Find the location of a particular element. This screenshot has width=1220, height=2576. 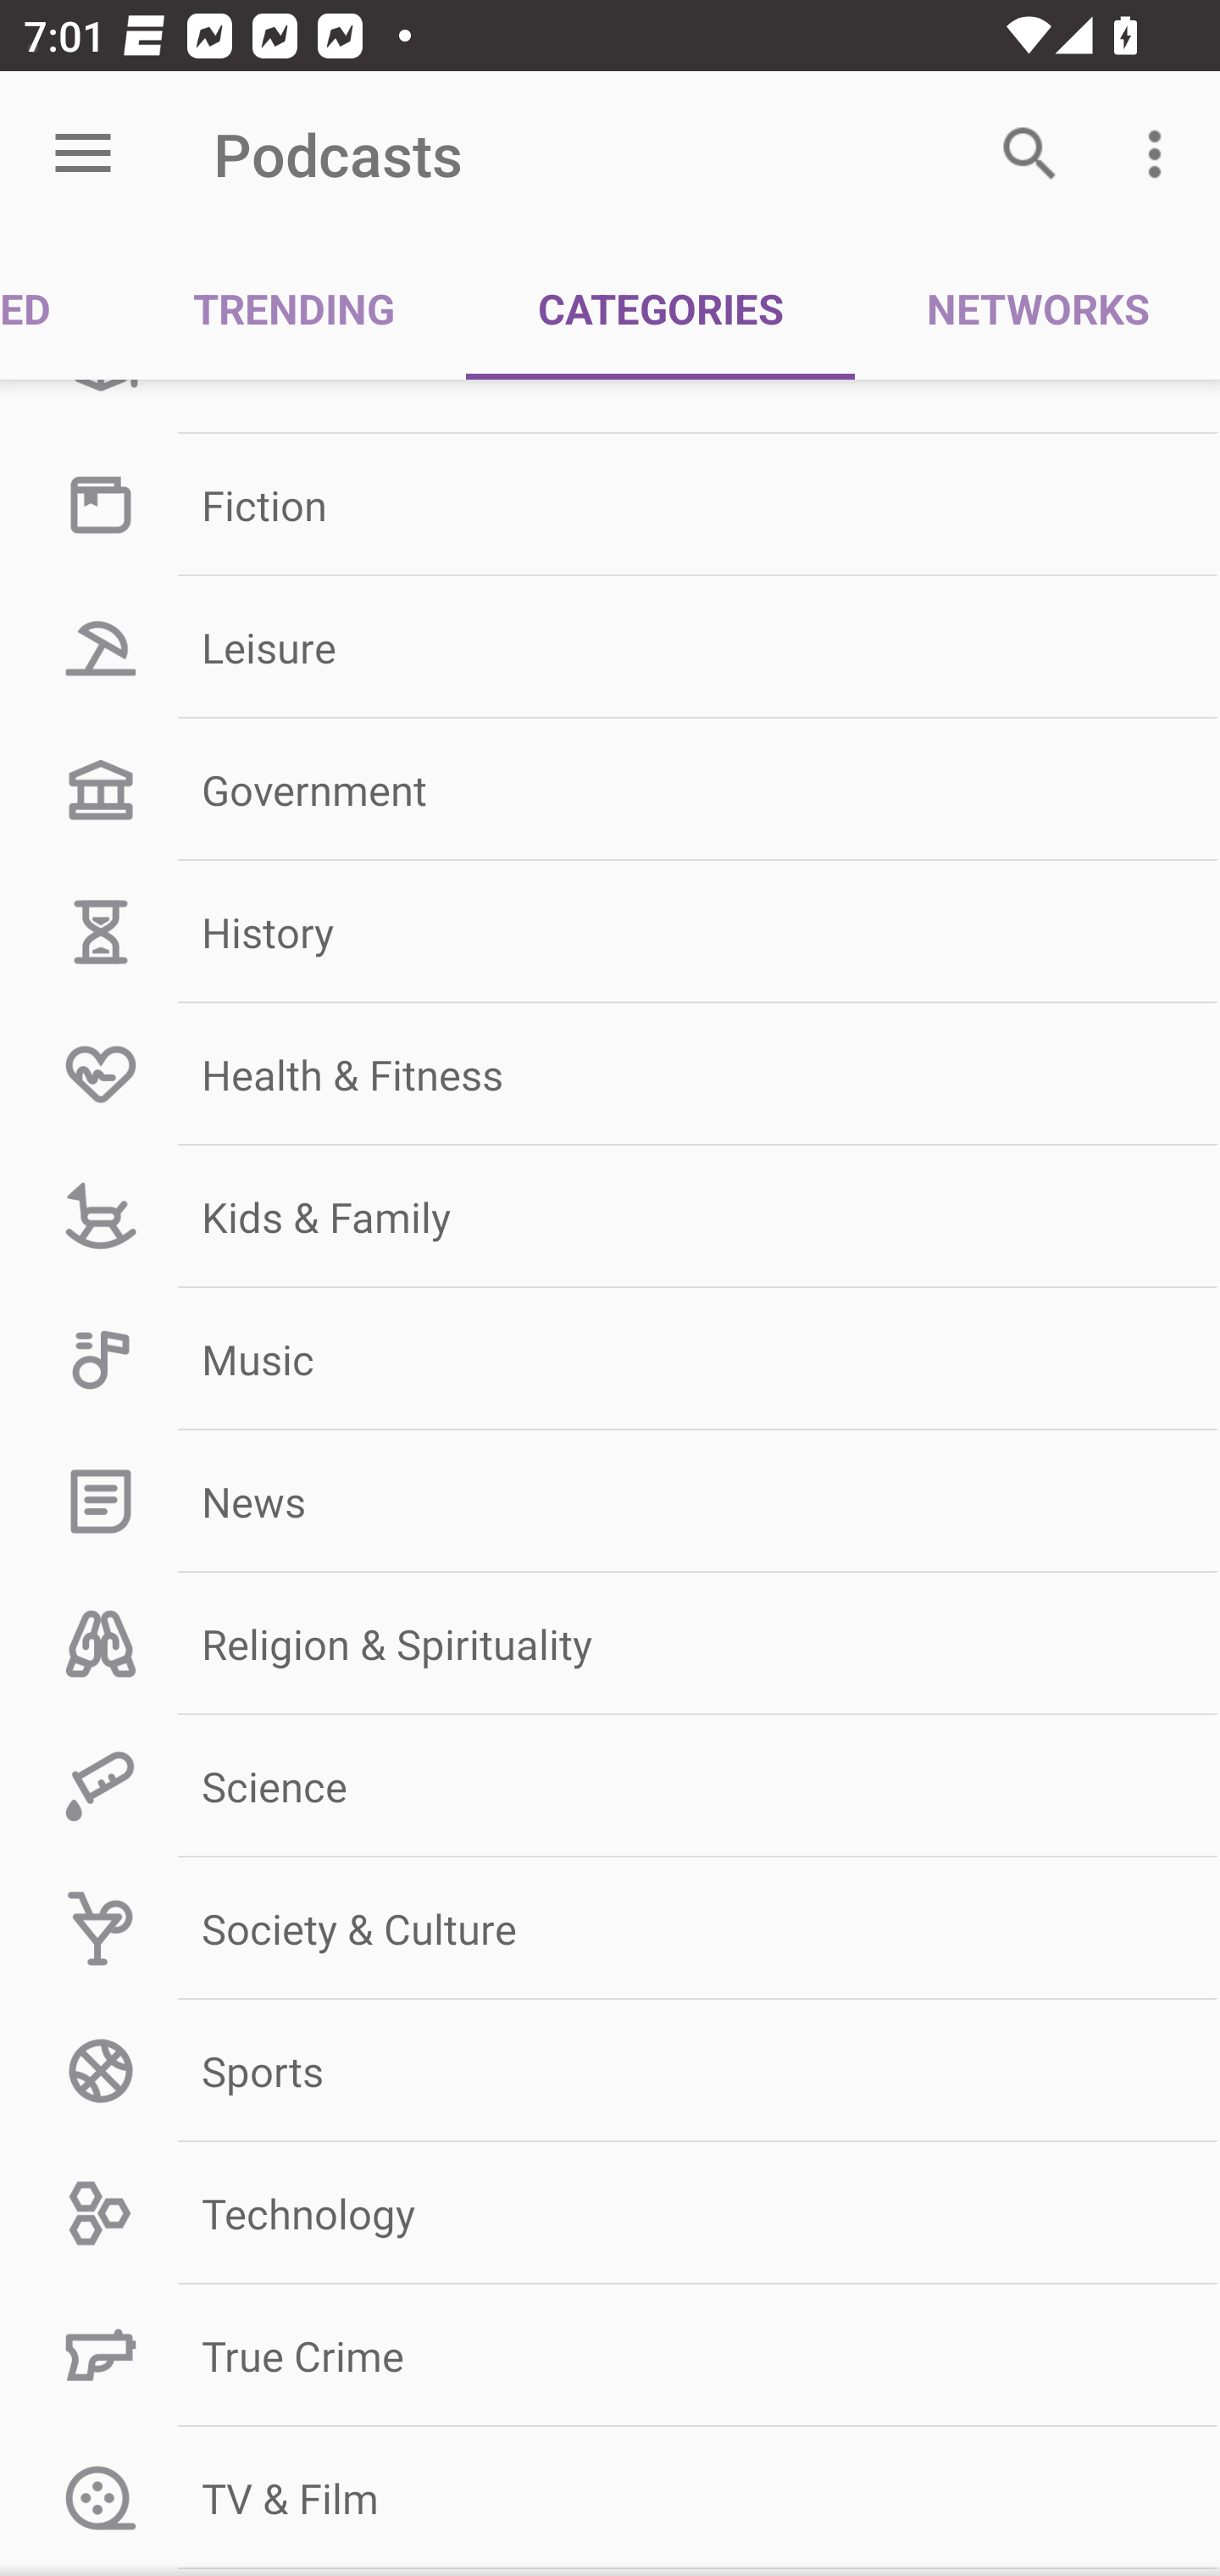

More options is located at coordinates (1161, 154).